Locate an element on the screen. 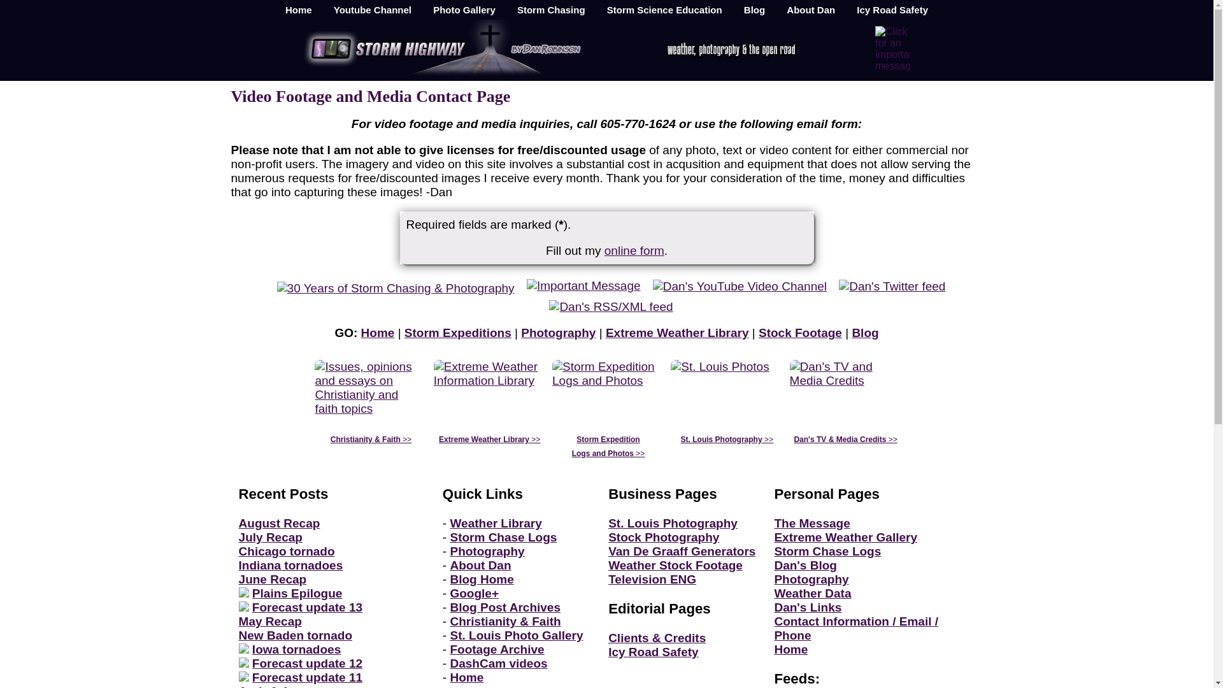 The height and width of the screenshot is (688, 1223). Photography is located at coordinates (558, 333).